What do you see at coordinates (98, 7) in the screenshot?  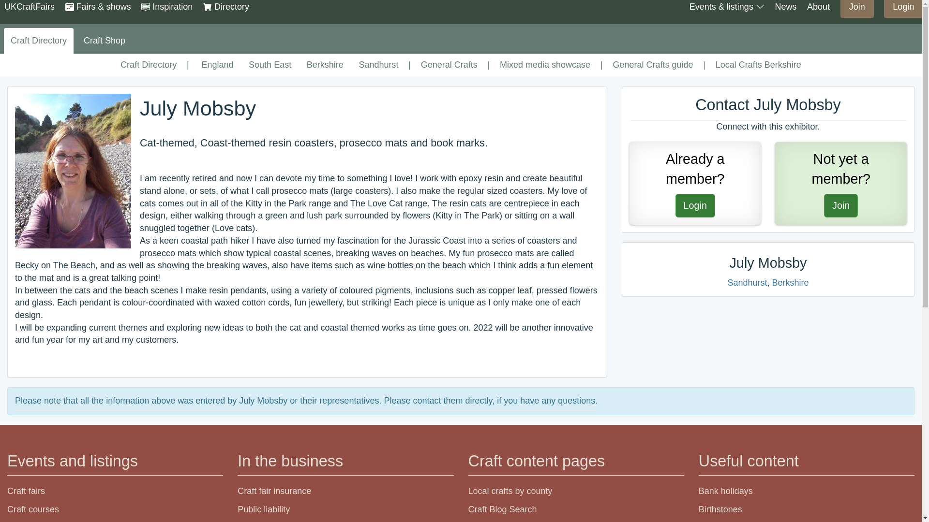 I see `Craft Directory` at bounding box center [98, 7].